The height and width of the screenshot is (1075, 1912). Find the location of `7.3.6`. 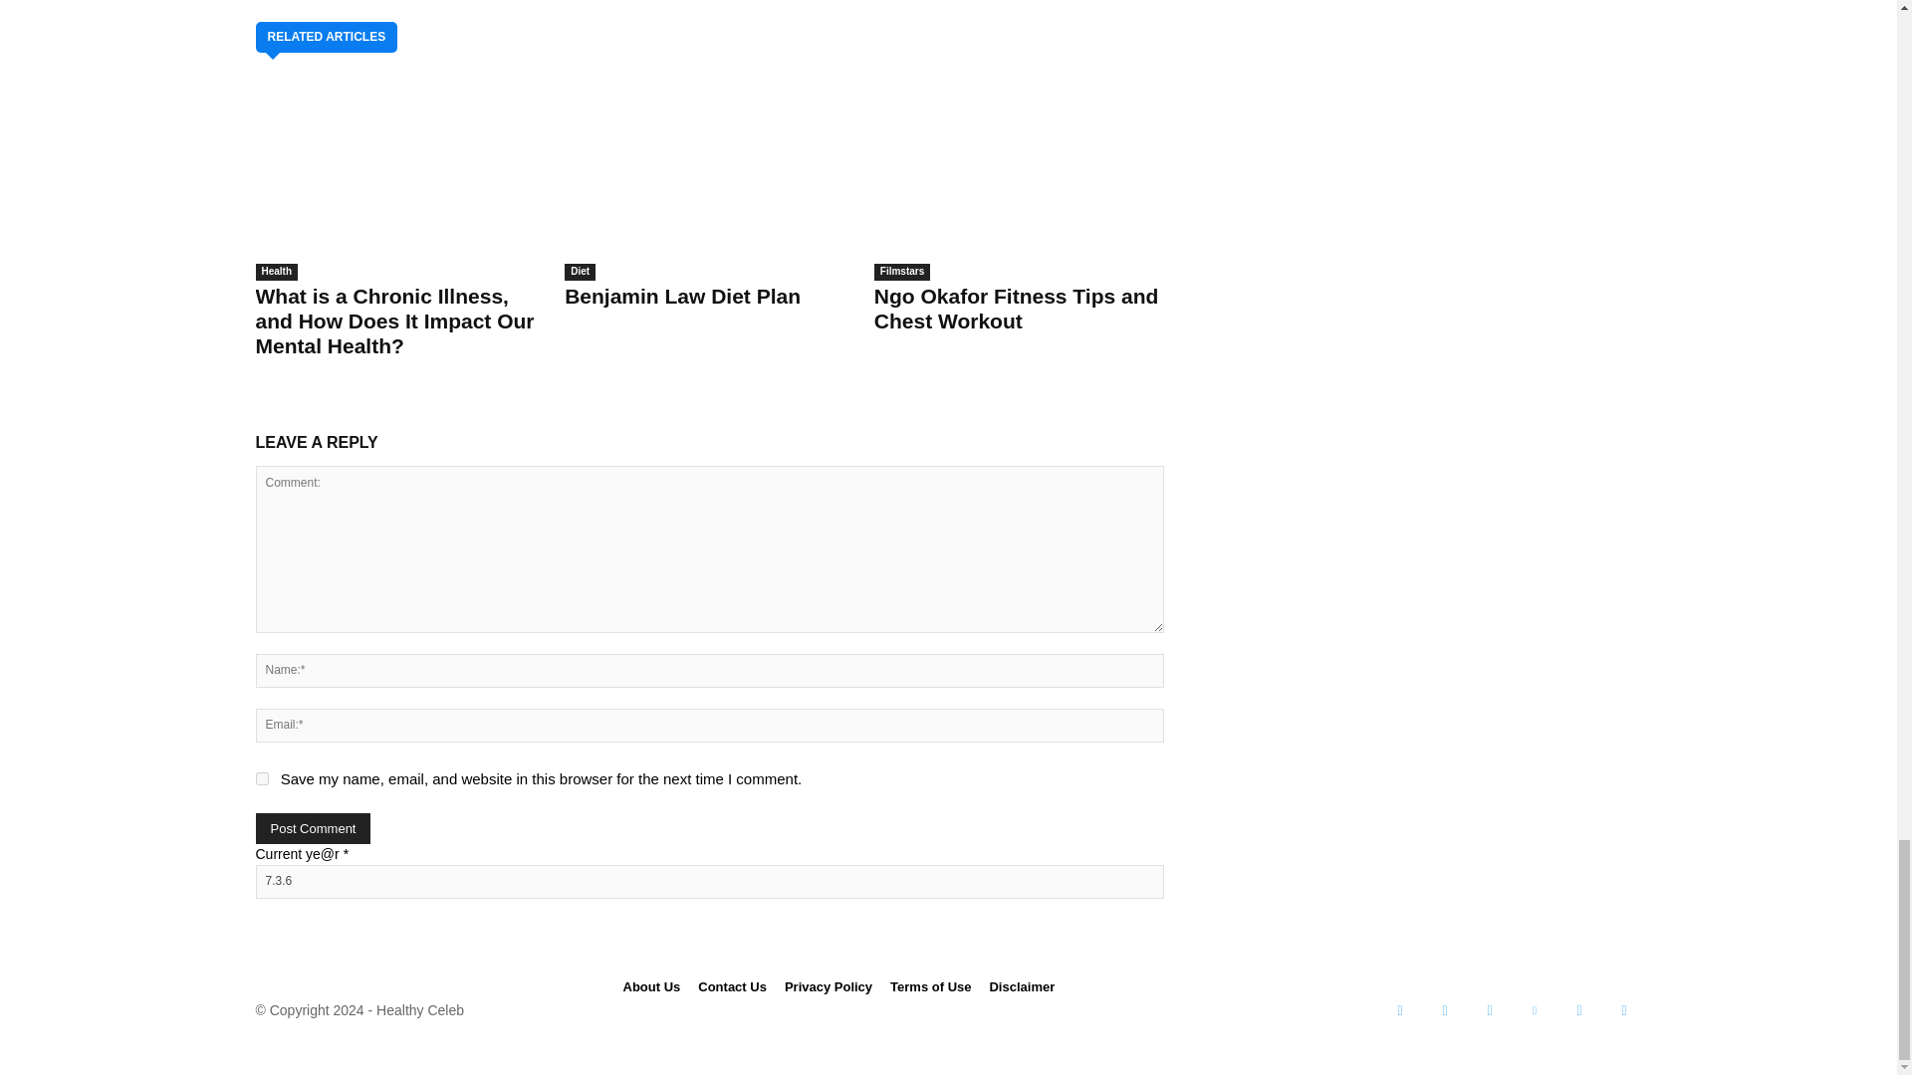

7.3.6 is located at coordinates (708, 880).